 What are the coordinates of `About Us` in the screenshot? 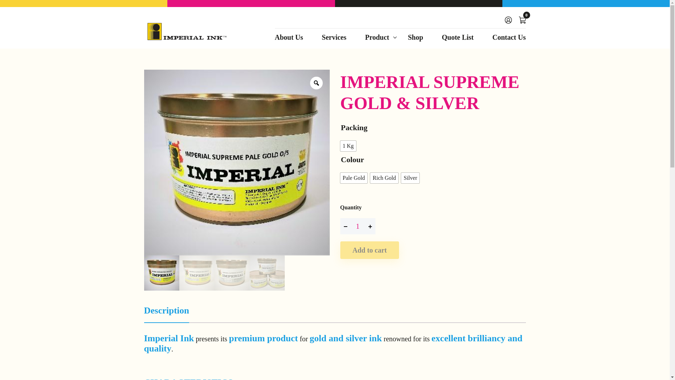 It's located at (292, 41).